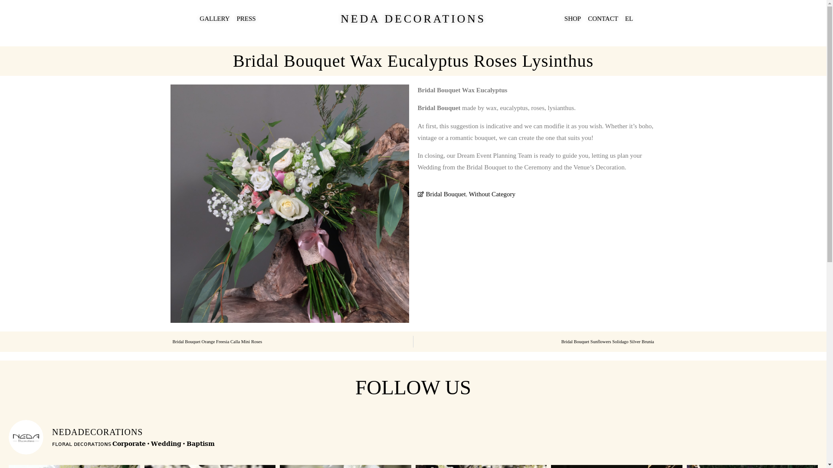 This screenshot has height=468, width=833. What do you see at coordinates (446, 194) in the screenshot?
I see `Bridal Bouquet` at bounding box center [446, 194].